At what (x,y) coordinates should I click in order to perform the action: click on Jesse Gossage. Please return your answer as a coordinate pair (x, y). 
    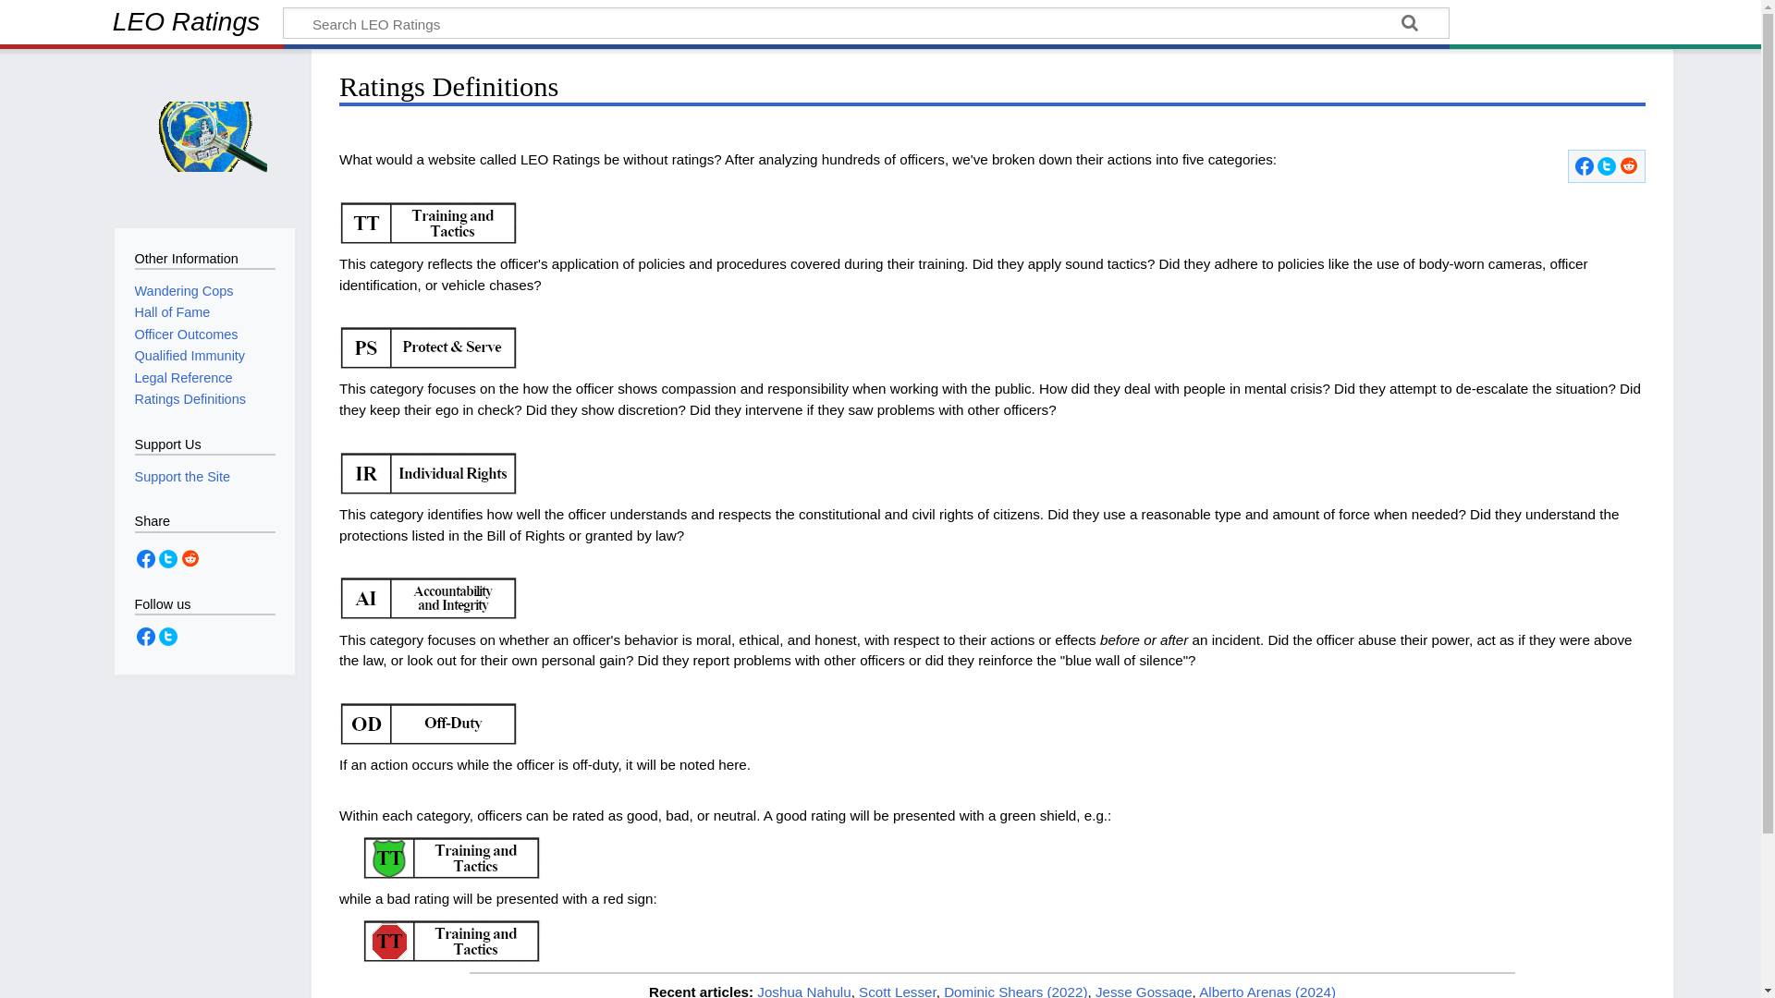
    Looking at the image, I should click on (1144, 991).